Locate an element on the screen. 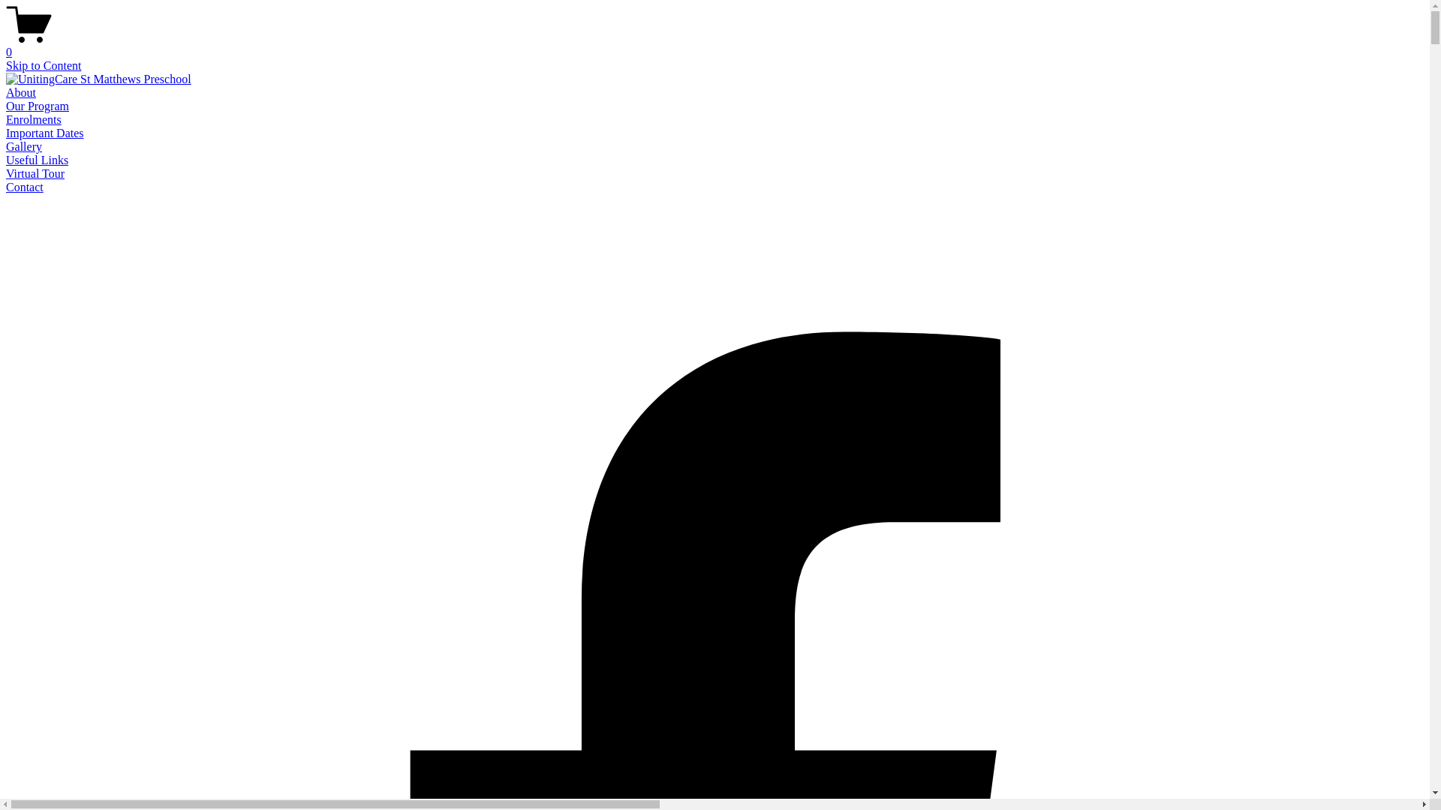 Image resolution: width=1441 pixels, height=810 pixels. Useful Links is located at coordinates (38, 160).